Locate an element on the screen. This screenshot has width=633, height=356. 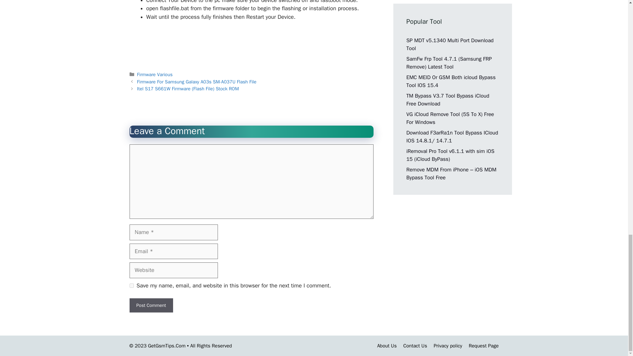
Contact Us is located at coordinates (415, 346).